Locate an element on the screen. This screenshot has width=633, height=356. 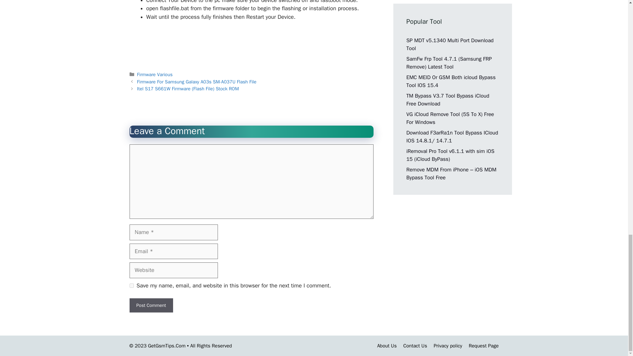
Contact Us is located at coordinates (415, 346).